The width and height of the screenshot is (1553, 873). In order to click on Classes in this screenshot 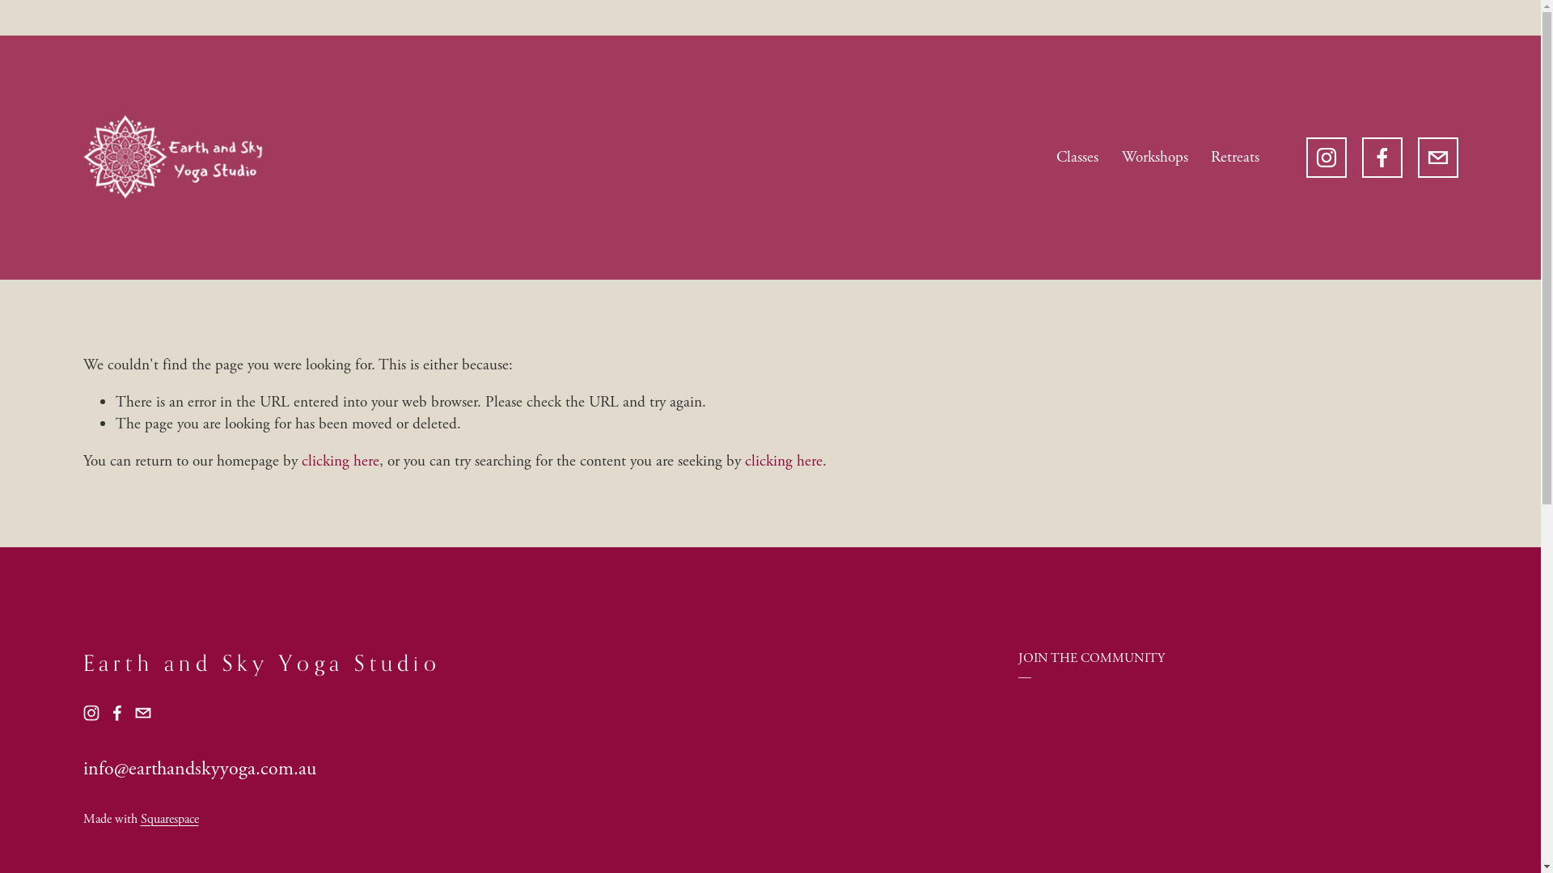, I will do `click(1077, 158)`.